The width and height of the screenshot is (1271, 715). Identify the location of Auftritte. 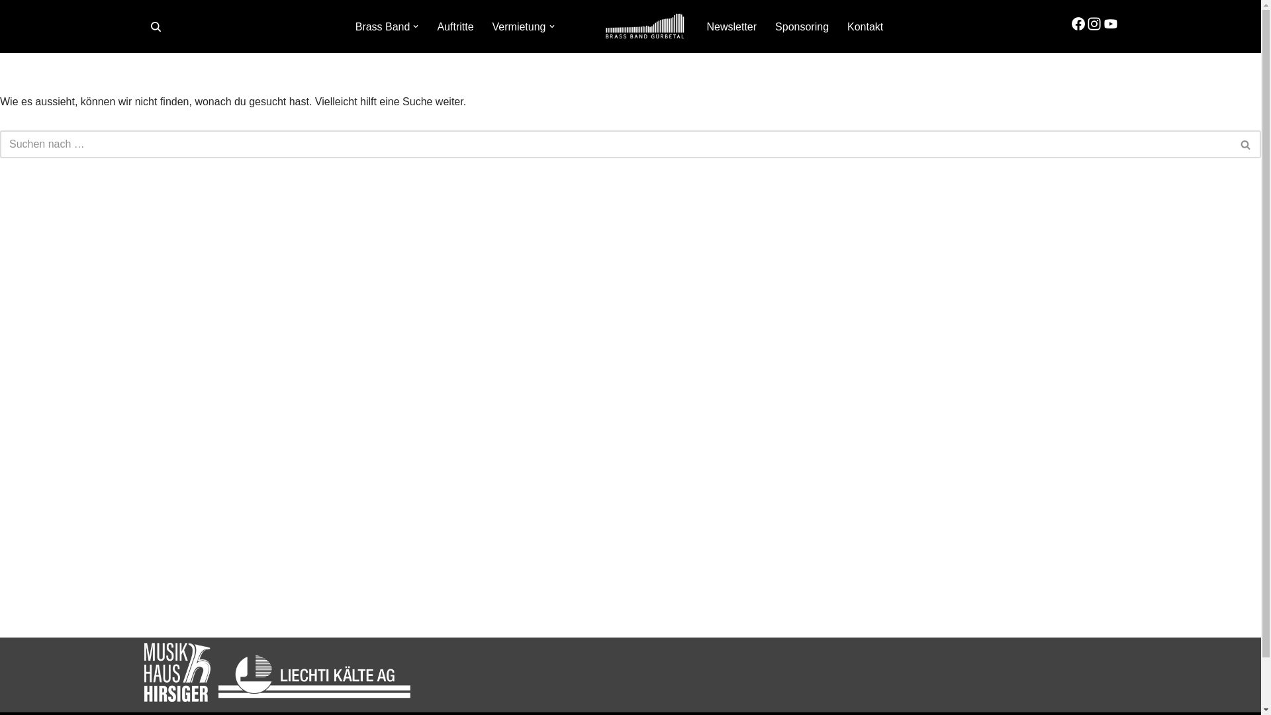
(455, 26).